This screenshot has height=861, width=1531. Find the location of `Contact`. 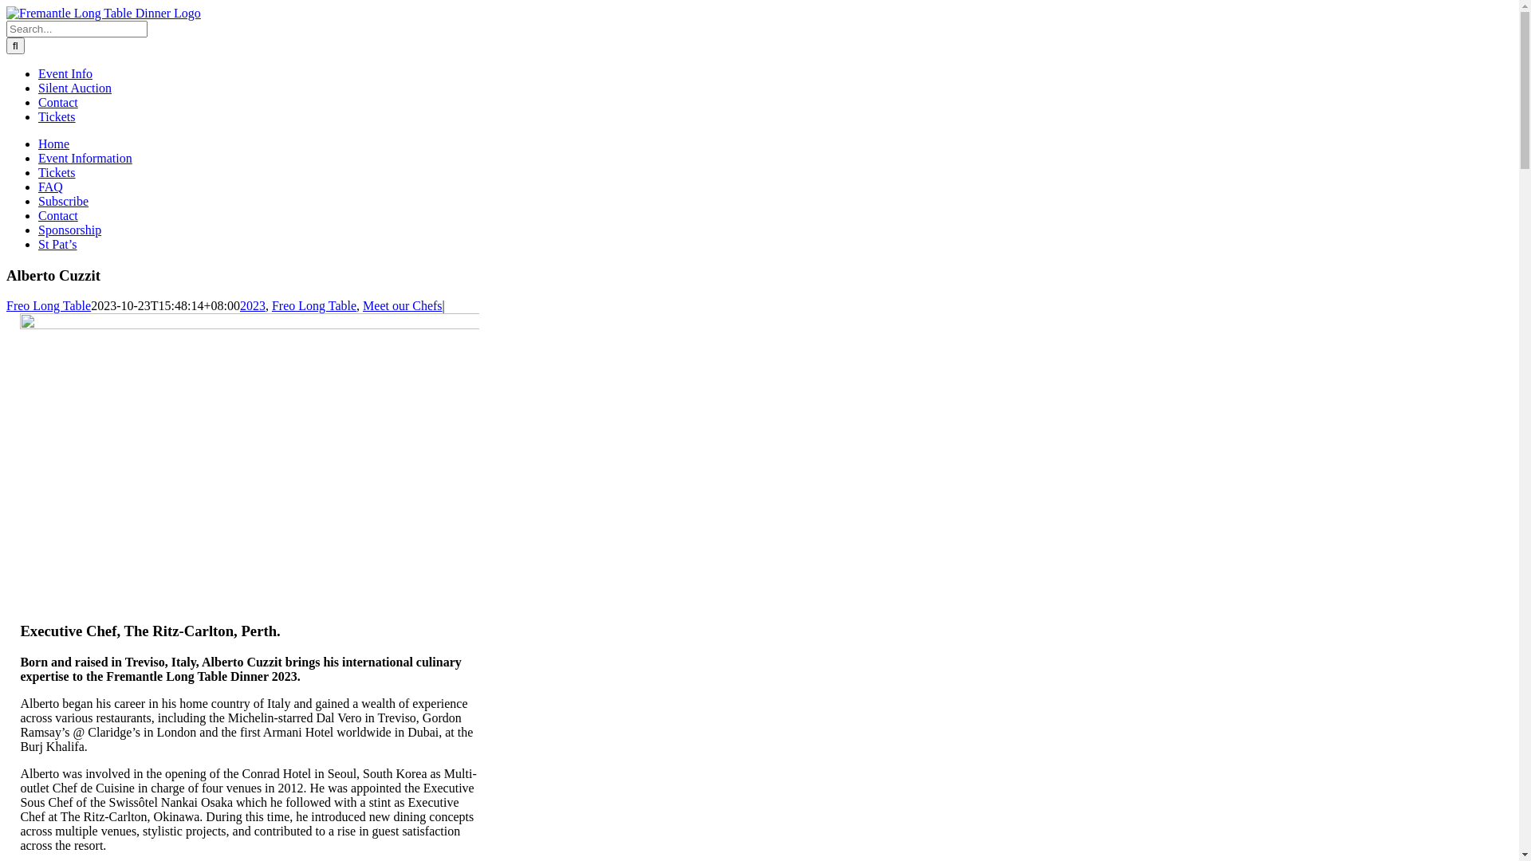

Contact is located at coordinates (58, 102).